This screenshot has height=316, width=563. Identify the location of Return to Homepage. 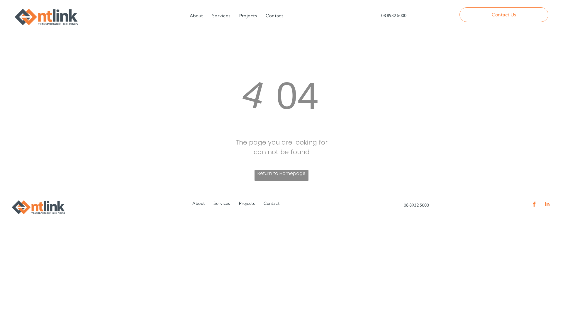
(281, 176).